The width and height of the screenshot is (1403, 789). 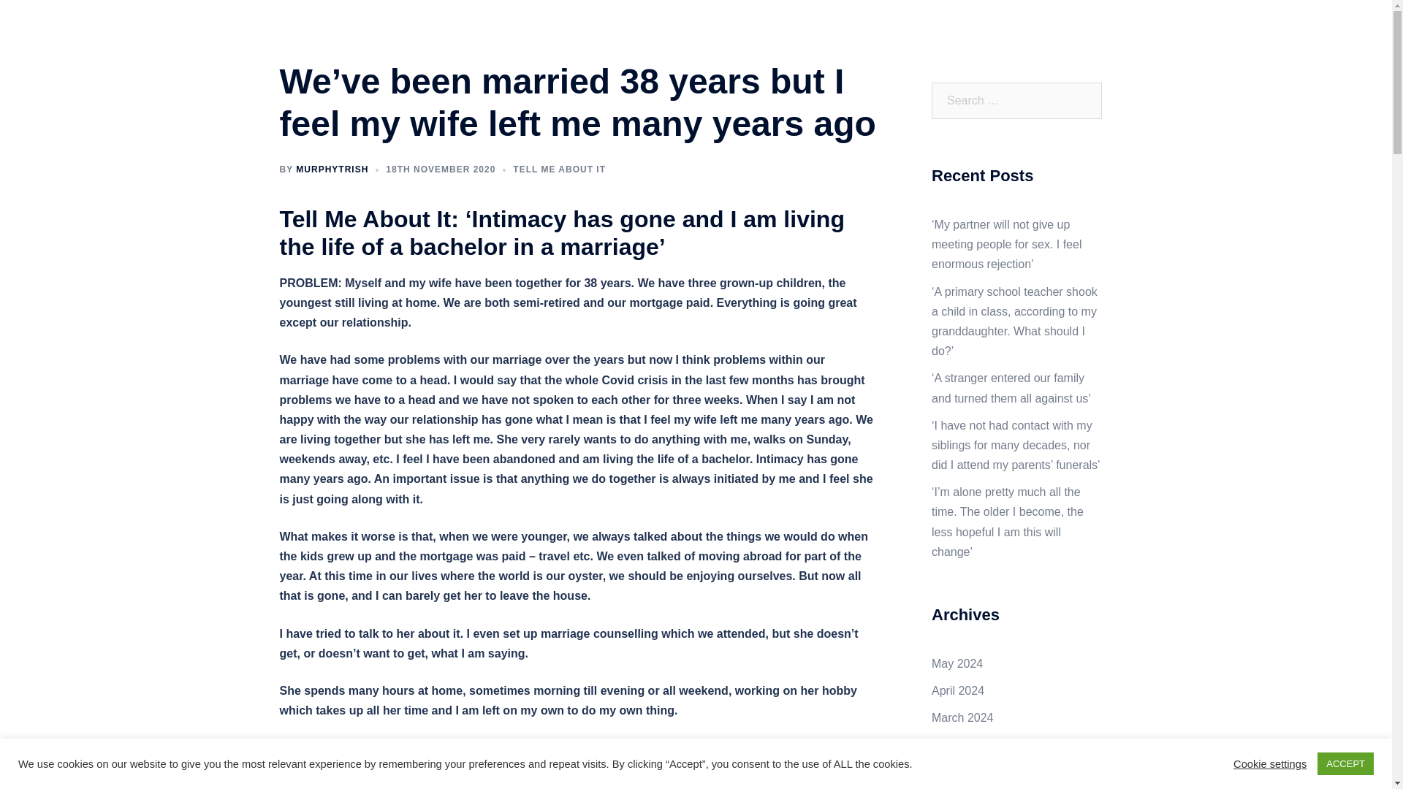 I want to click on May 2024, so click(x=957, y=663).